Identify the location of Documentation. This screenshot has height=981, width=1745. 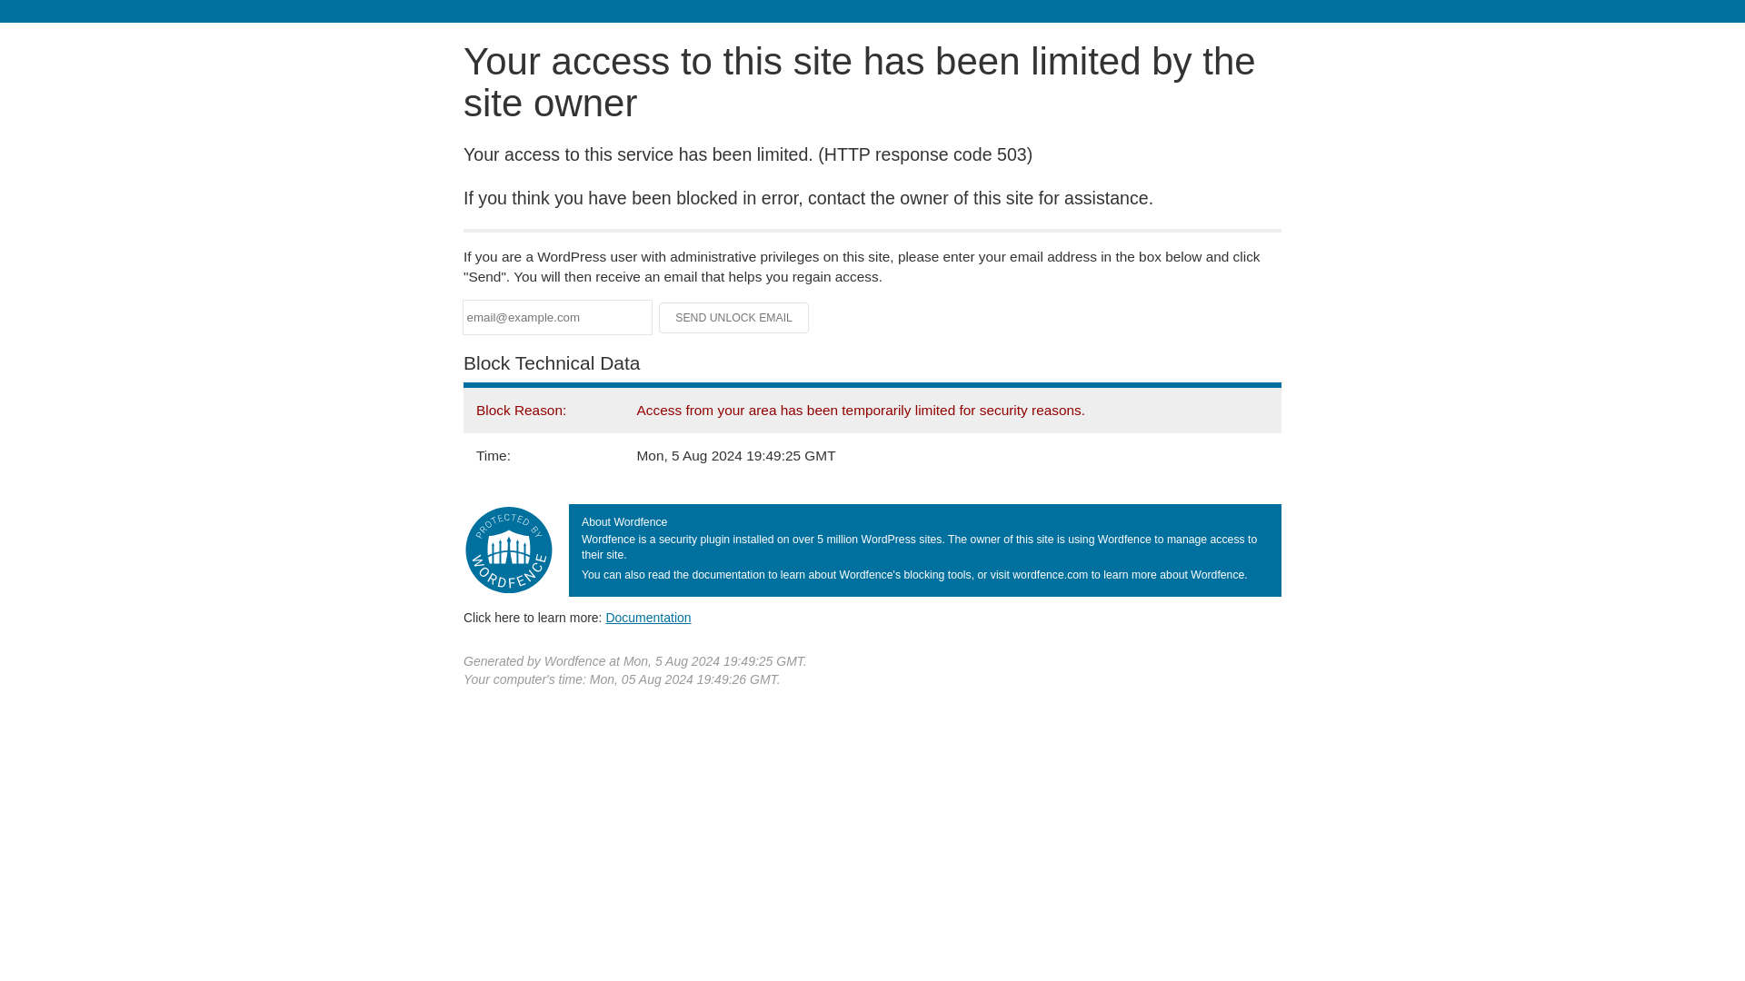
(648, 617).